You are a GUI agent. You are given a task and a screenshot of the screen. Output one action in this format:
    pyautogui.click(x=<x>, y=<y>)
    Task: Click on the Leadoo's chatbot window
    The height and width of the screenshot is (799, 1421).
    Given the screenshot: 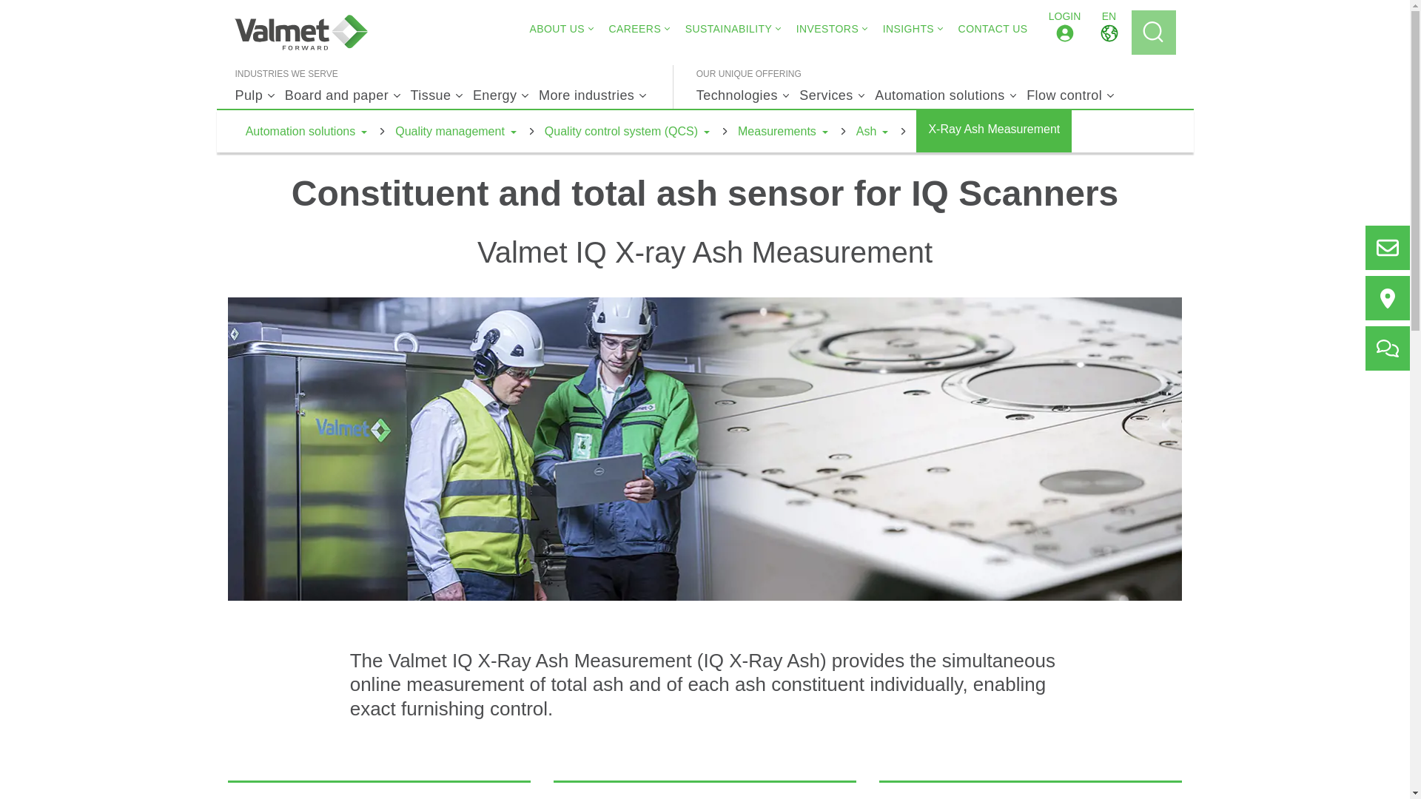 What is the action you would take?
    pyautogui.click(x=1261, y=513)
    